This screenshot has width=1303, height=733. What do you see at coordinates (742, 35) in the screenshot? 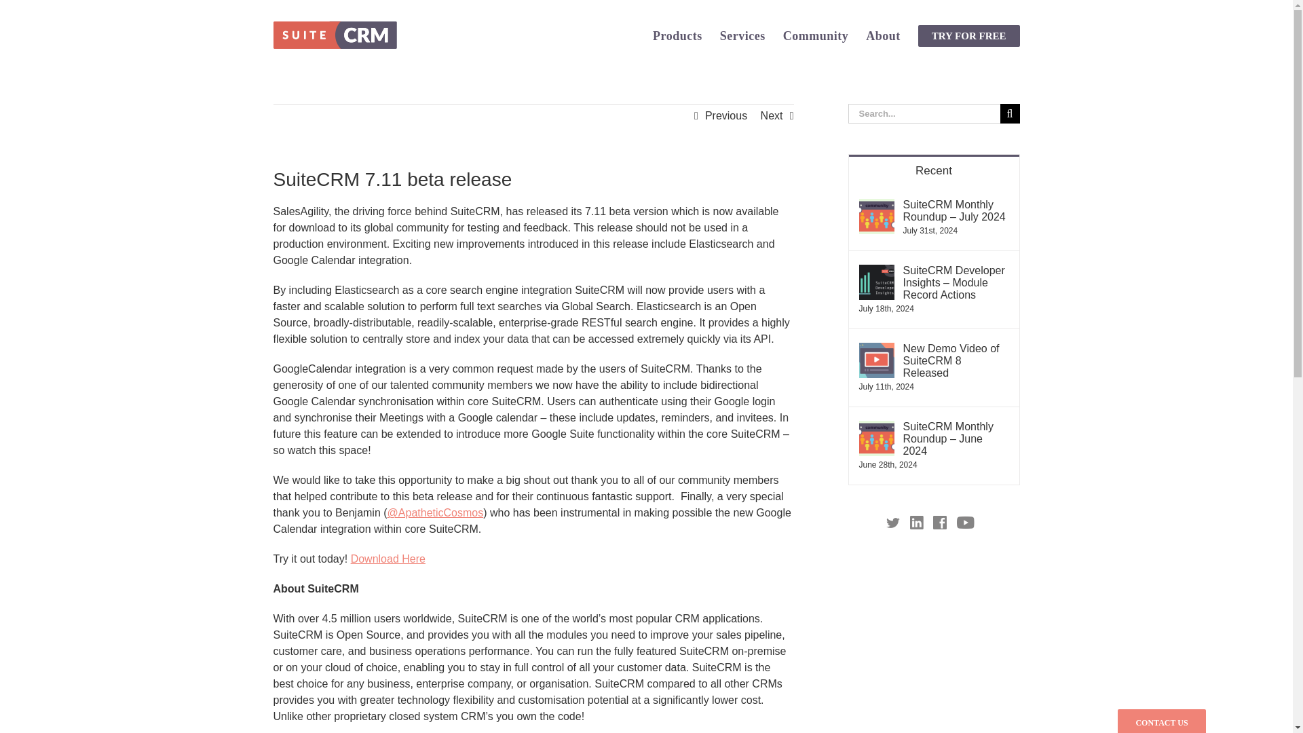
I see `Services` at bounding box center [742, 35].